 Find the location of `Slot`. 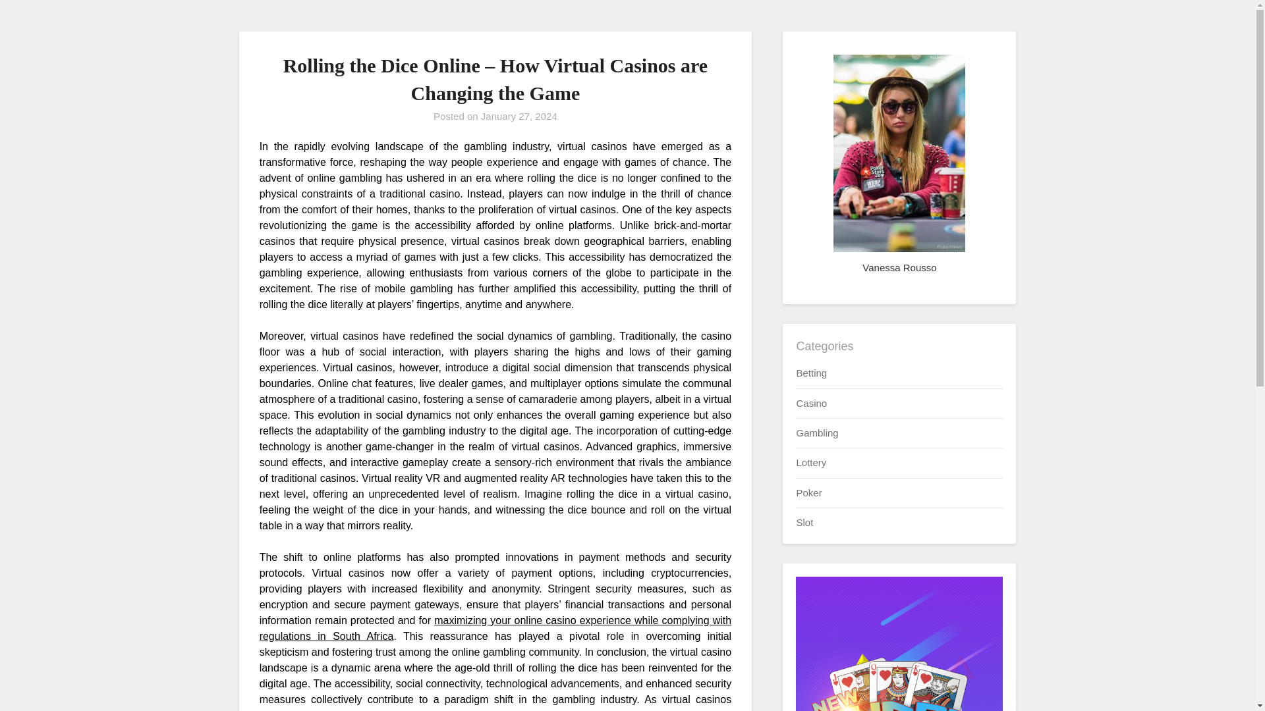

Slot is located at coordinates (804, 523).